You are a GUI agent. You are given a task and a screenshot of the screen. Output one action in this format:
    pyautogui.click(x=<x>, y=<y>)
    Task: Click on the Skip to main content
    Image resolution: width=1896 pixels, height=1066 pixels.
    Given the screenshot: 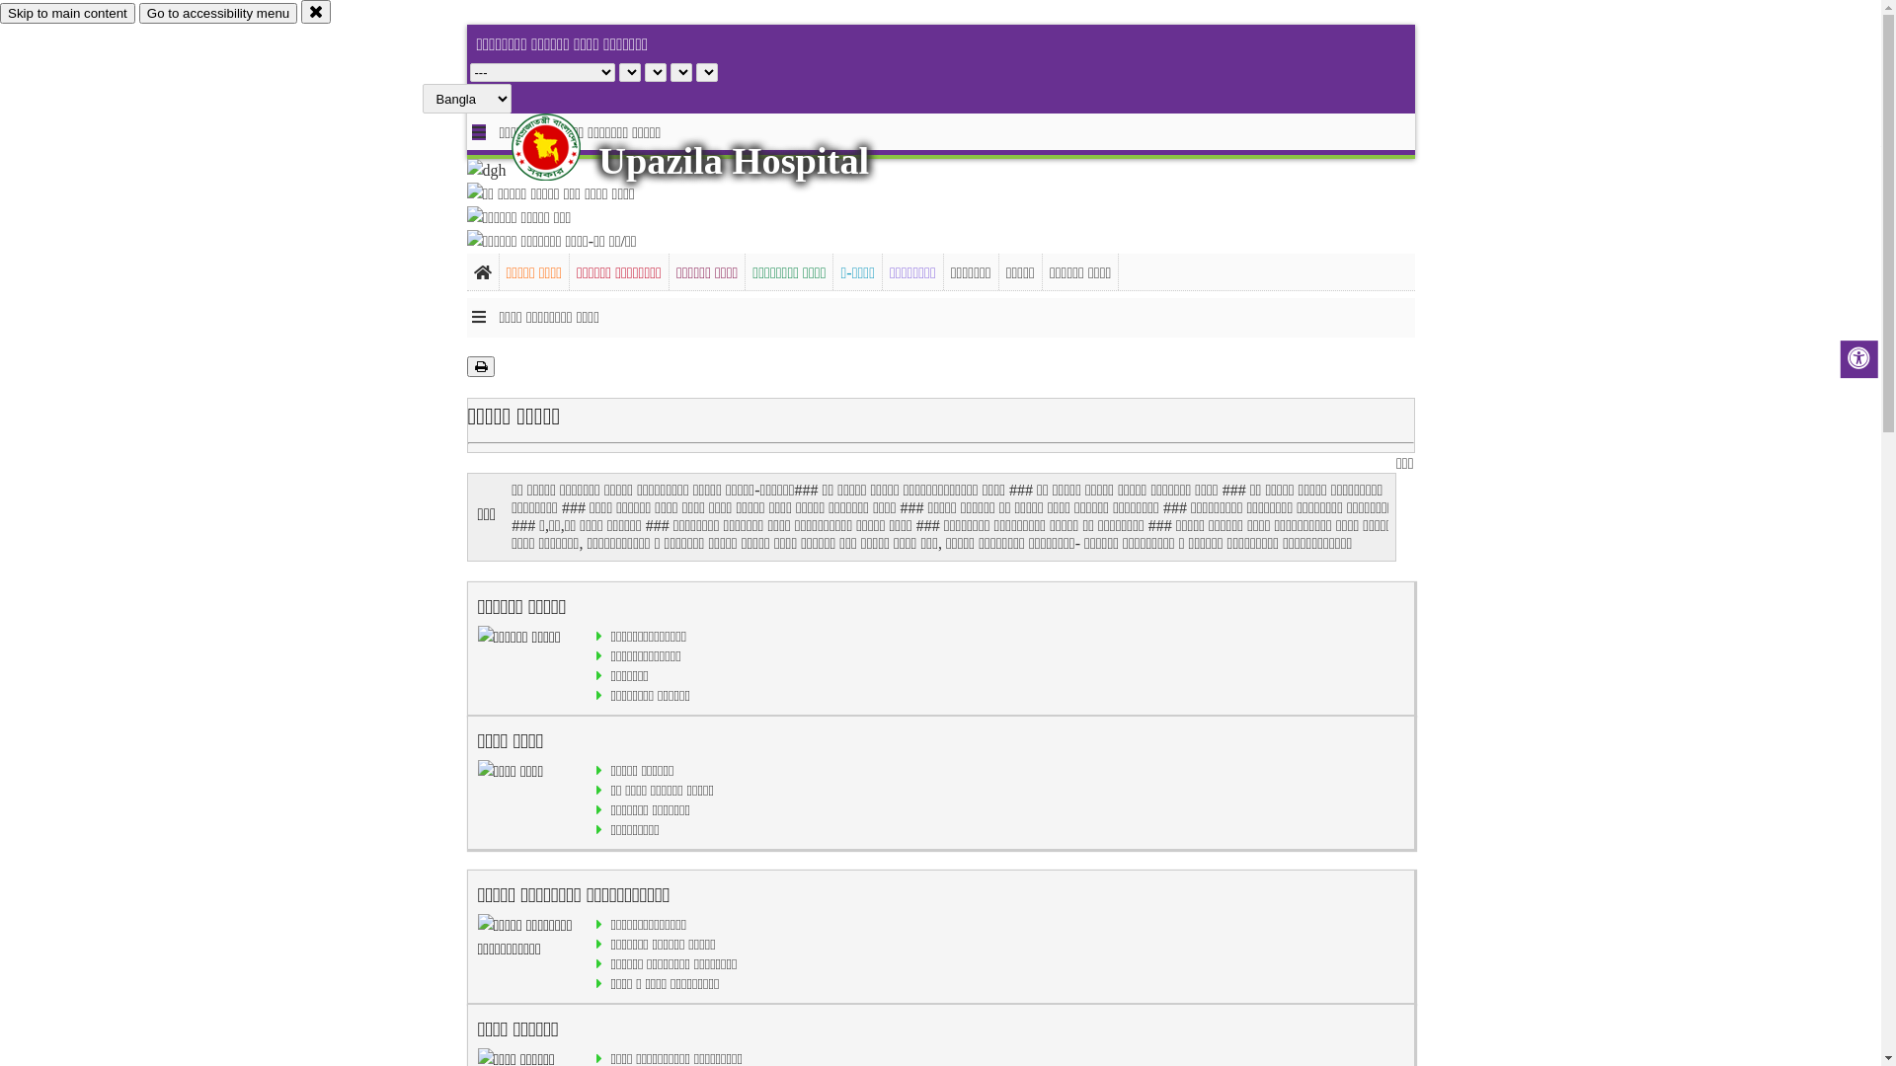 What is the action you would take?
    pyautogui.click(x=67, y=14)
    